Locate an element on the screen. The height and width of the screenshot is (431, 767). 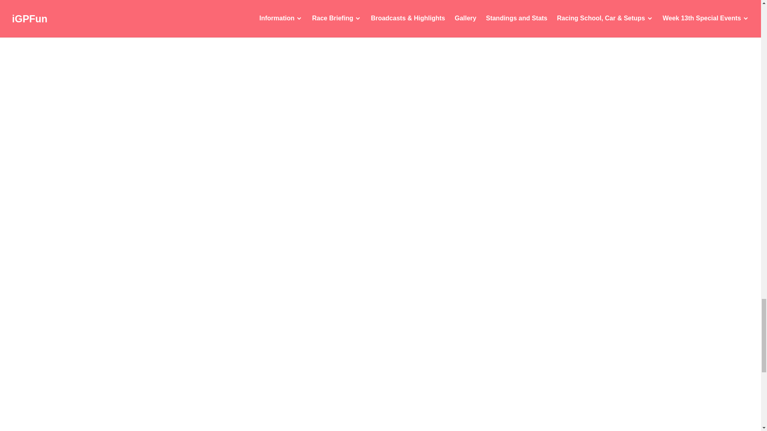
Thomas Randle onboard British F3 Snetterton is located at coordinates (316, 52).